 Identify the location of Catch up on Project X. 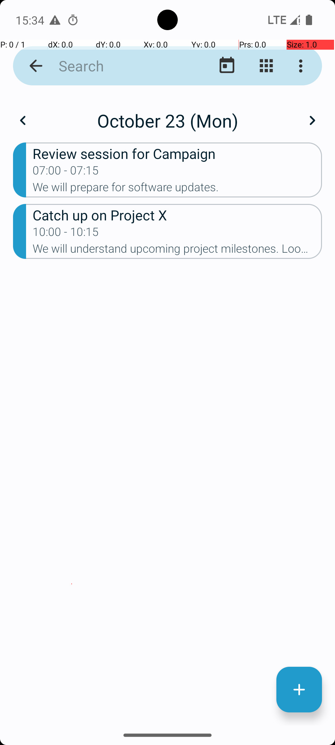
(177, 215).